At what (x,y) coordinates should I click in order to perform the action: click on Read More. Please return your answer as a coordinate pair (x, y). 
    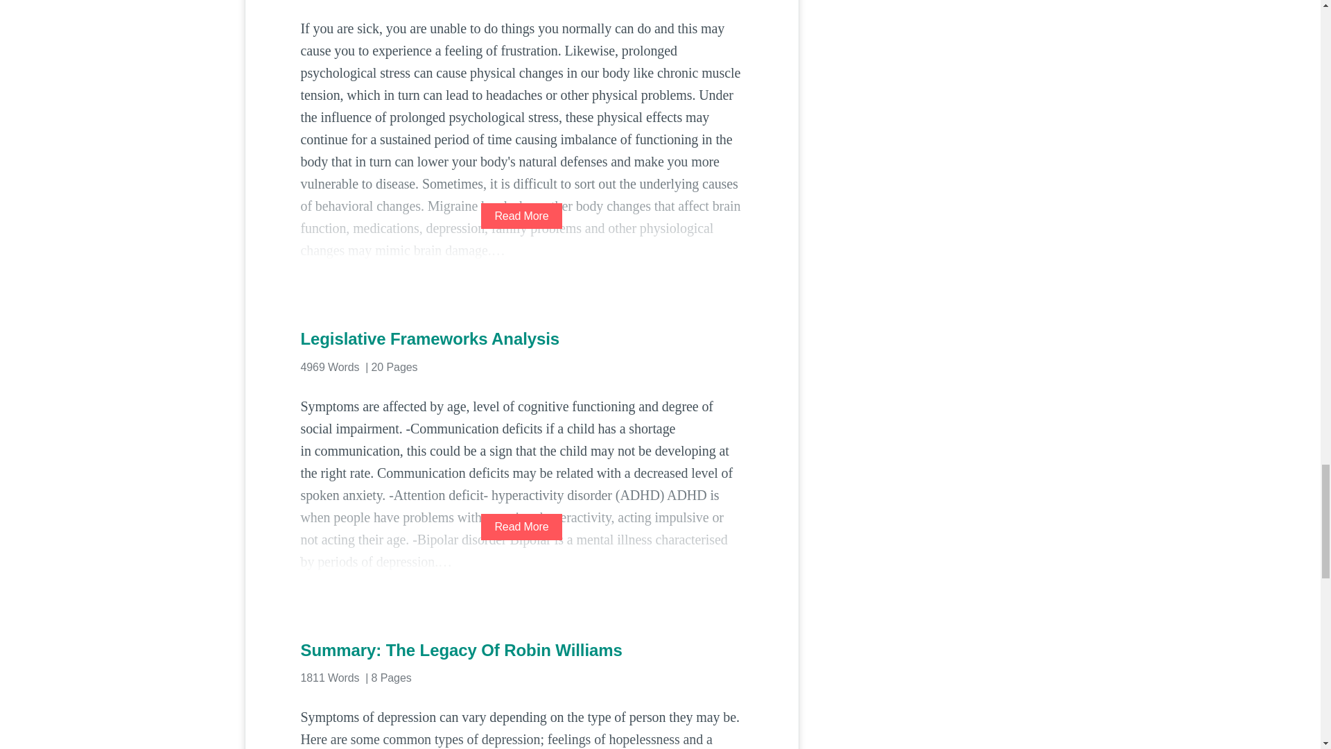
    Looking at the image, I should click on (521, 526).